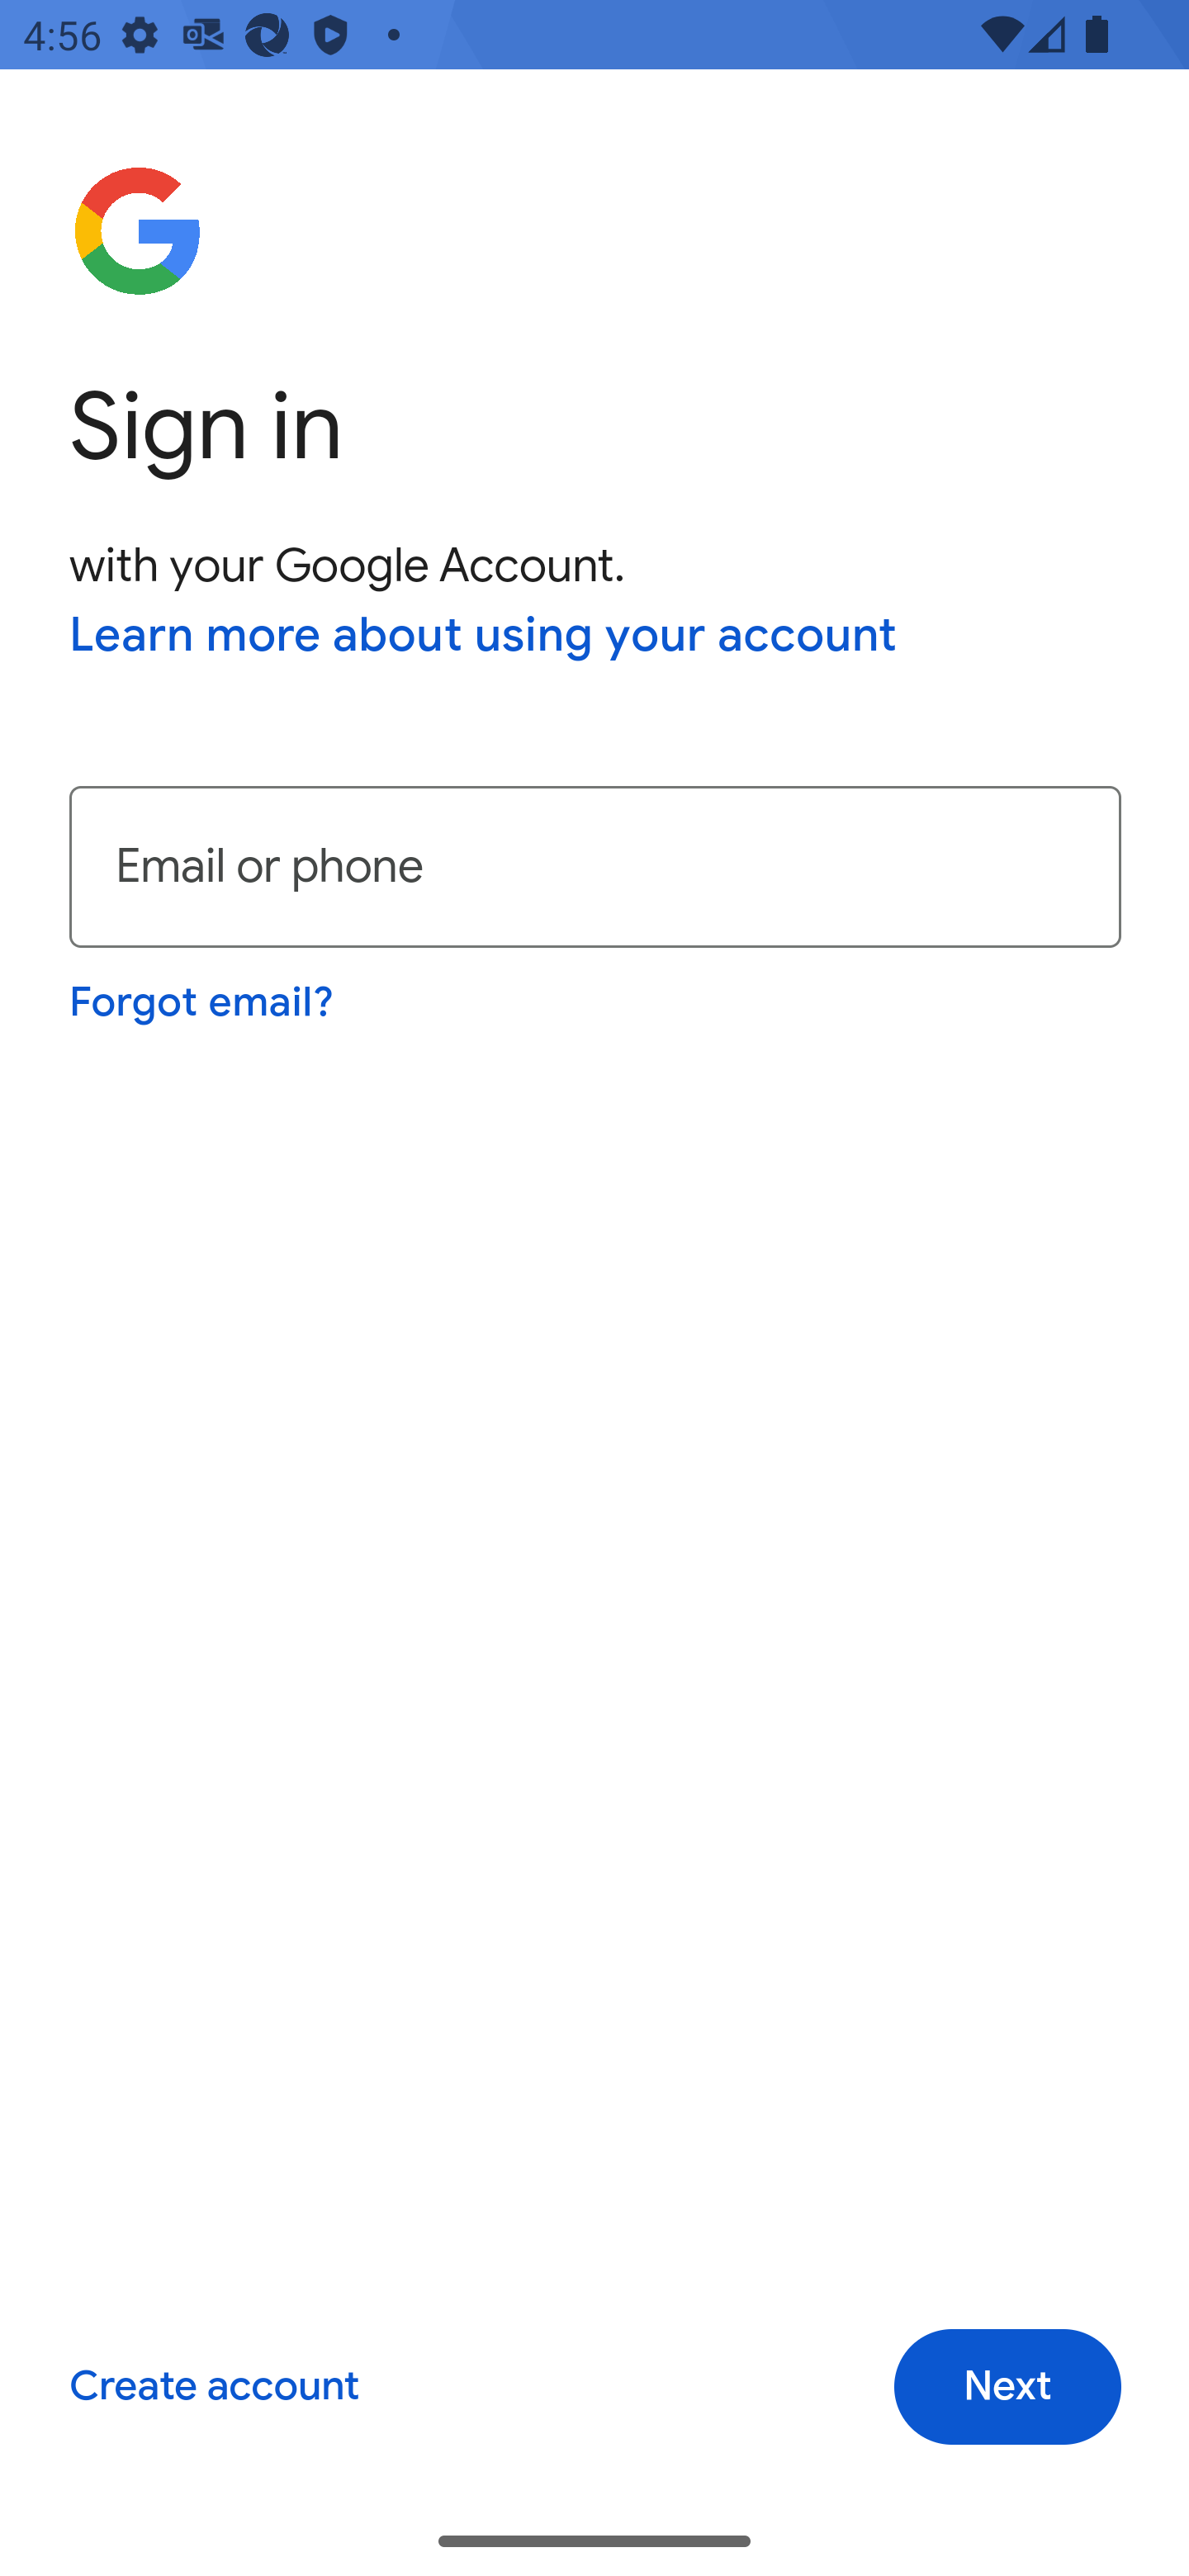 The image size is (1189, 2576). What do you see at coordinates (1007, 2388) in the screenshot?
I see `Next` at bounding box center [1007, 2388].